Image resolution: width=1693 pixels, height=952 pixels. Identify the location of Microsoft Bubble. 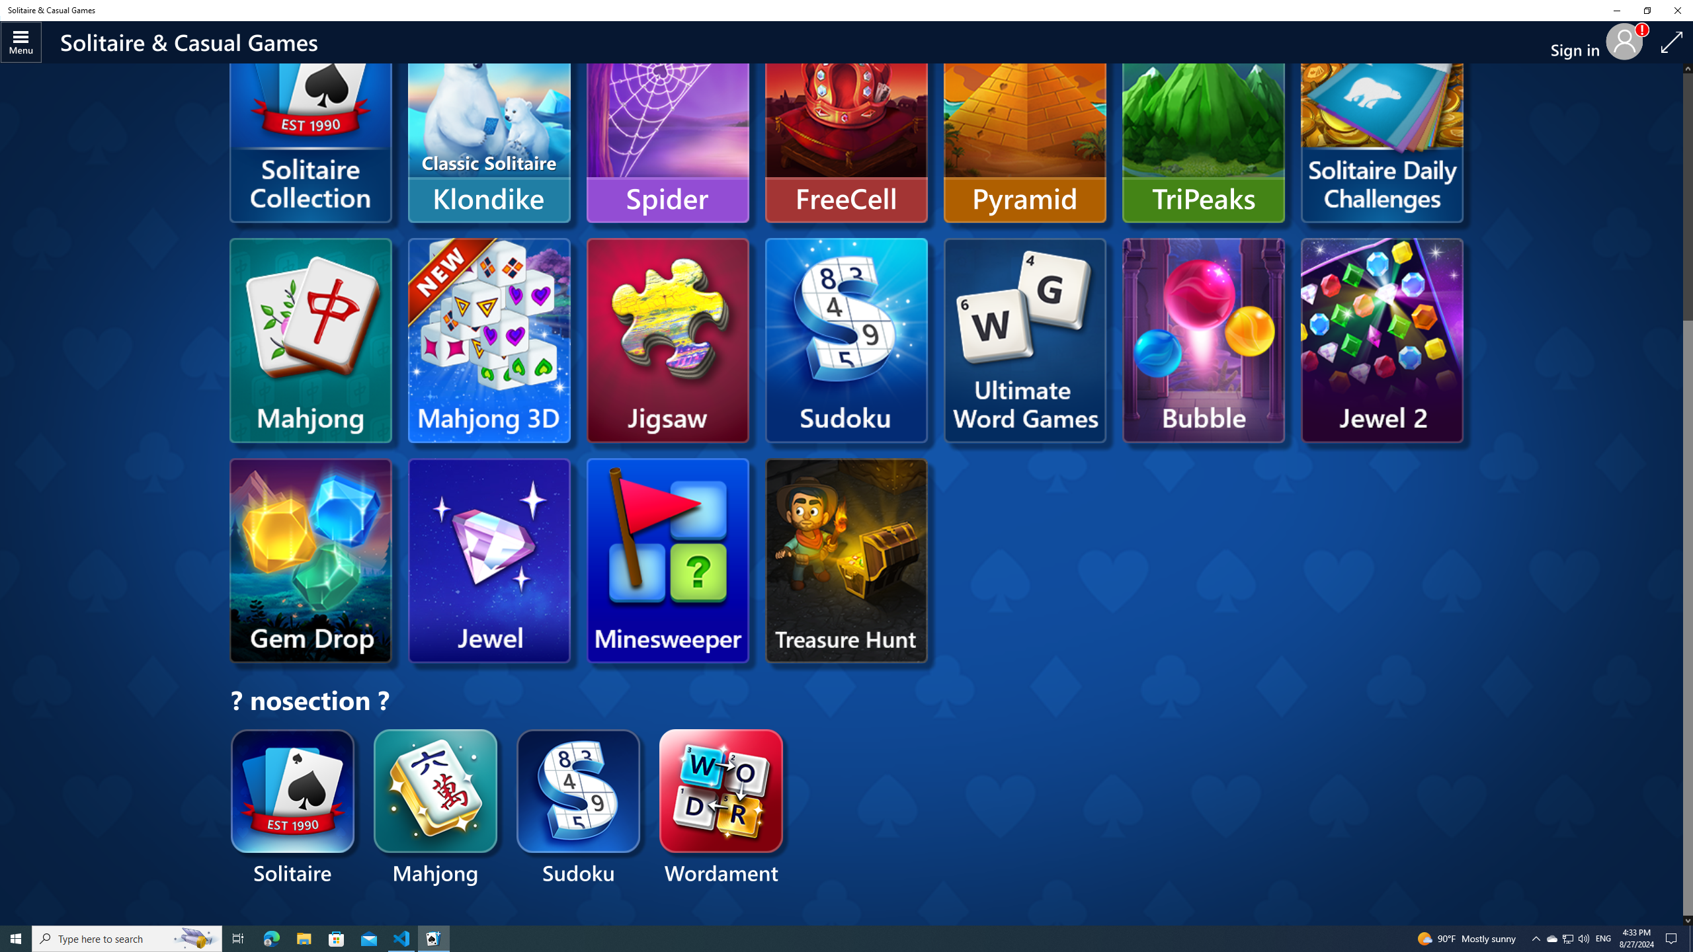
(1204, 340).